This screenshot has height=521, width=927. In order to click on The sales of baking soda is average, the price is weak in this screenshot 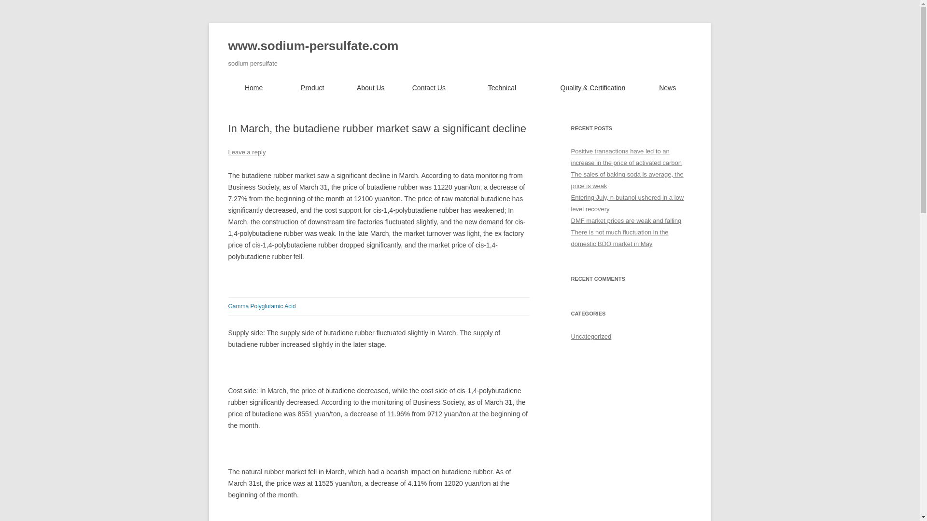, I will do `click(627, 180)`.